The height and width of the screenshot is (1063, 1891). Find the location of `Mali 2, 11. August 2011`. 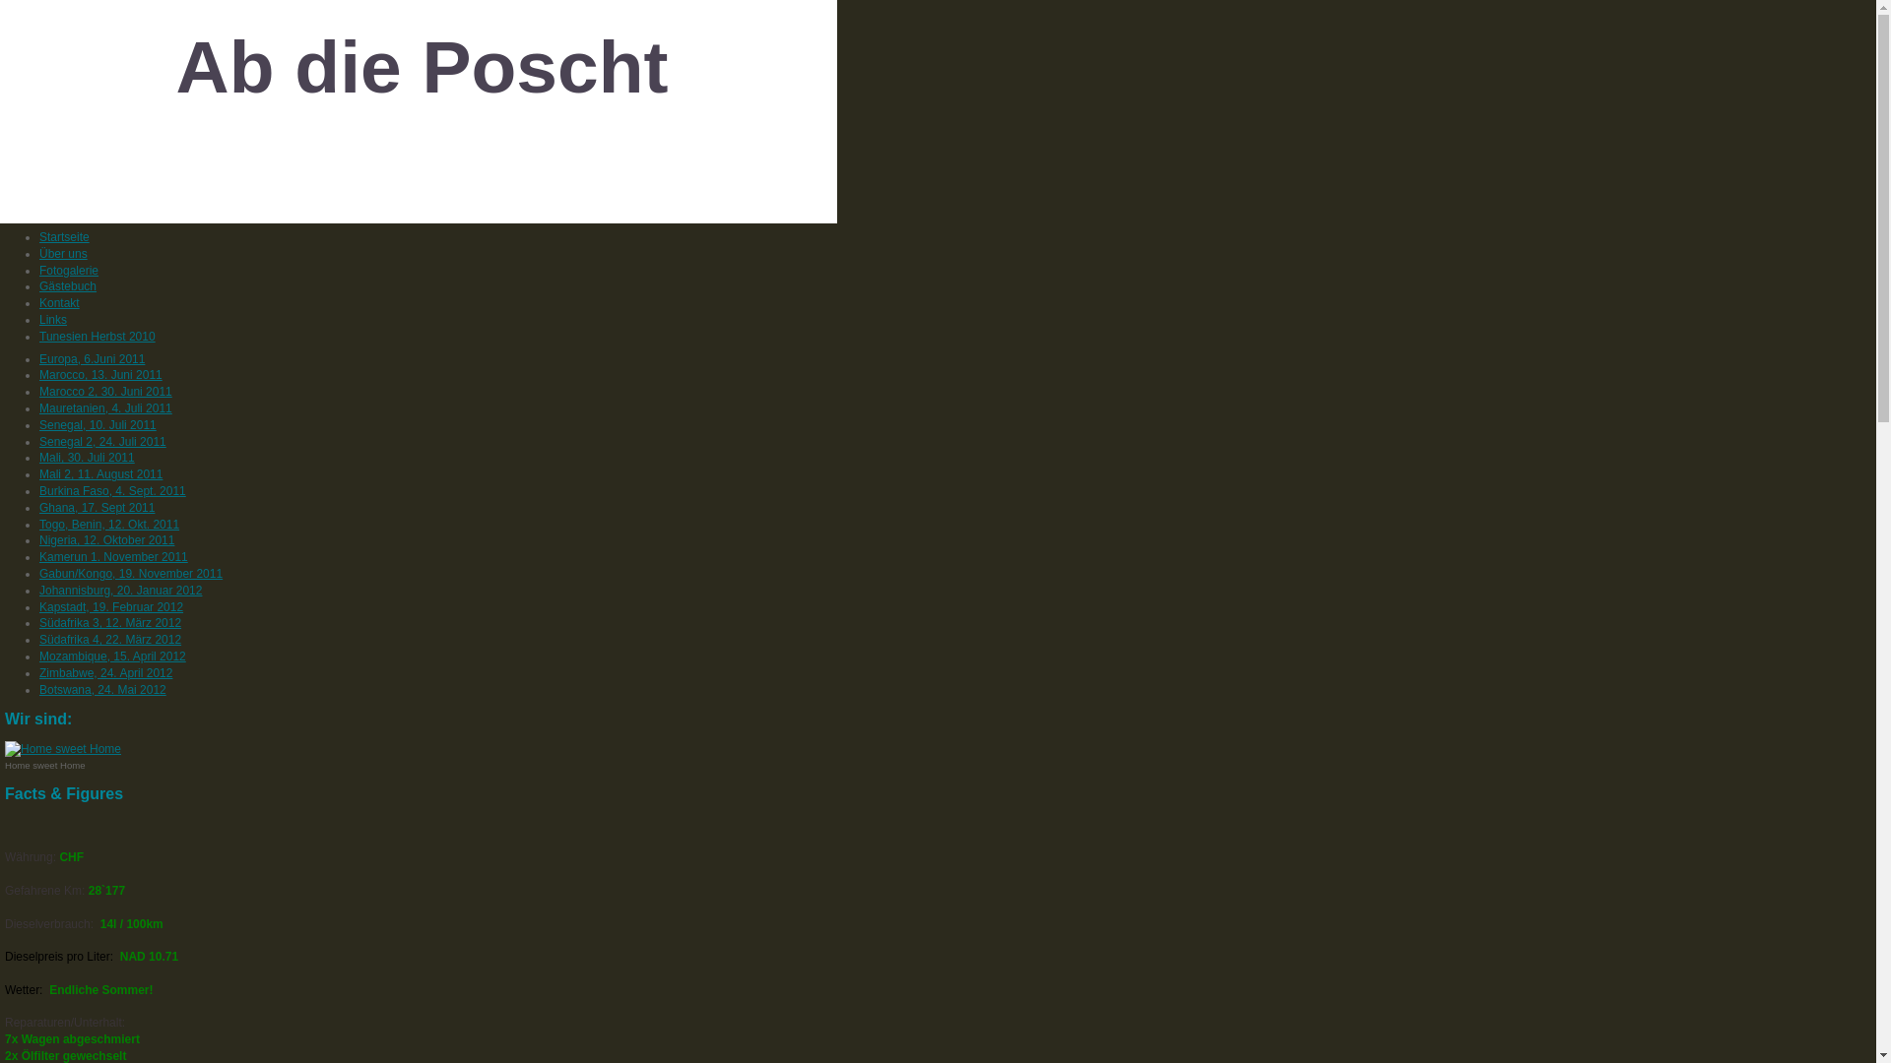

Mali 2, 11. August 2011 is located at coordinates (100, 474).